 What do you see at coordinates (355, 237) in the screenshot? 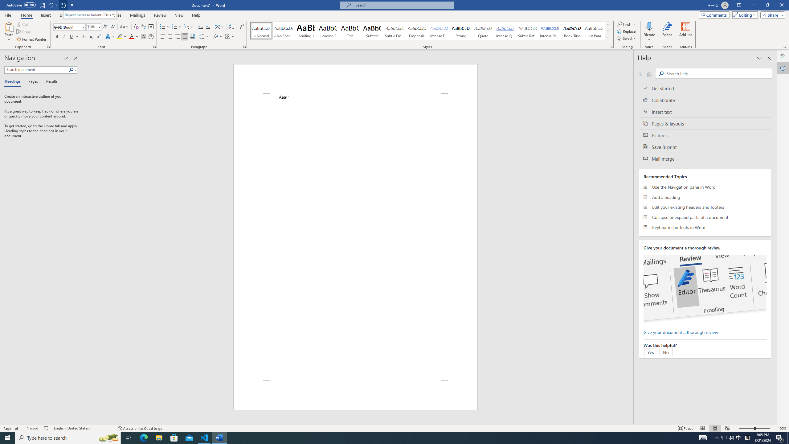
I see `Page 1 content` at bounding box center [355, 237].